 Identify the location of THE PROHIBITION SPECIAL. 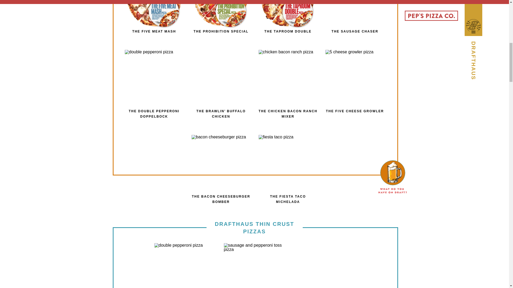
(221, 25).